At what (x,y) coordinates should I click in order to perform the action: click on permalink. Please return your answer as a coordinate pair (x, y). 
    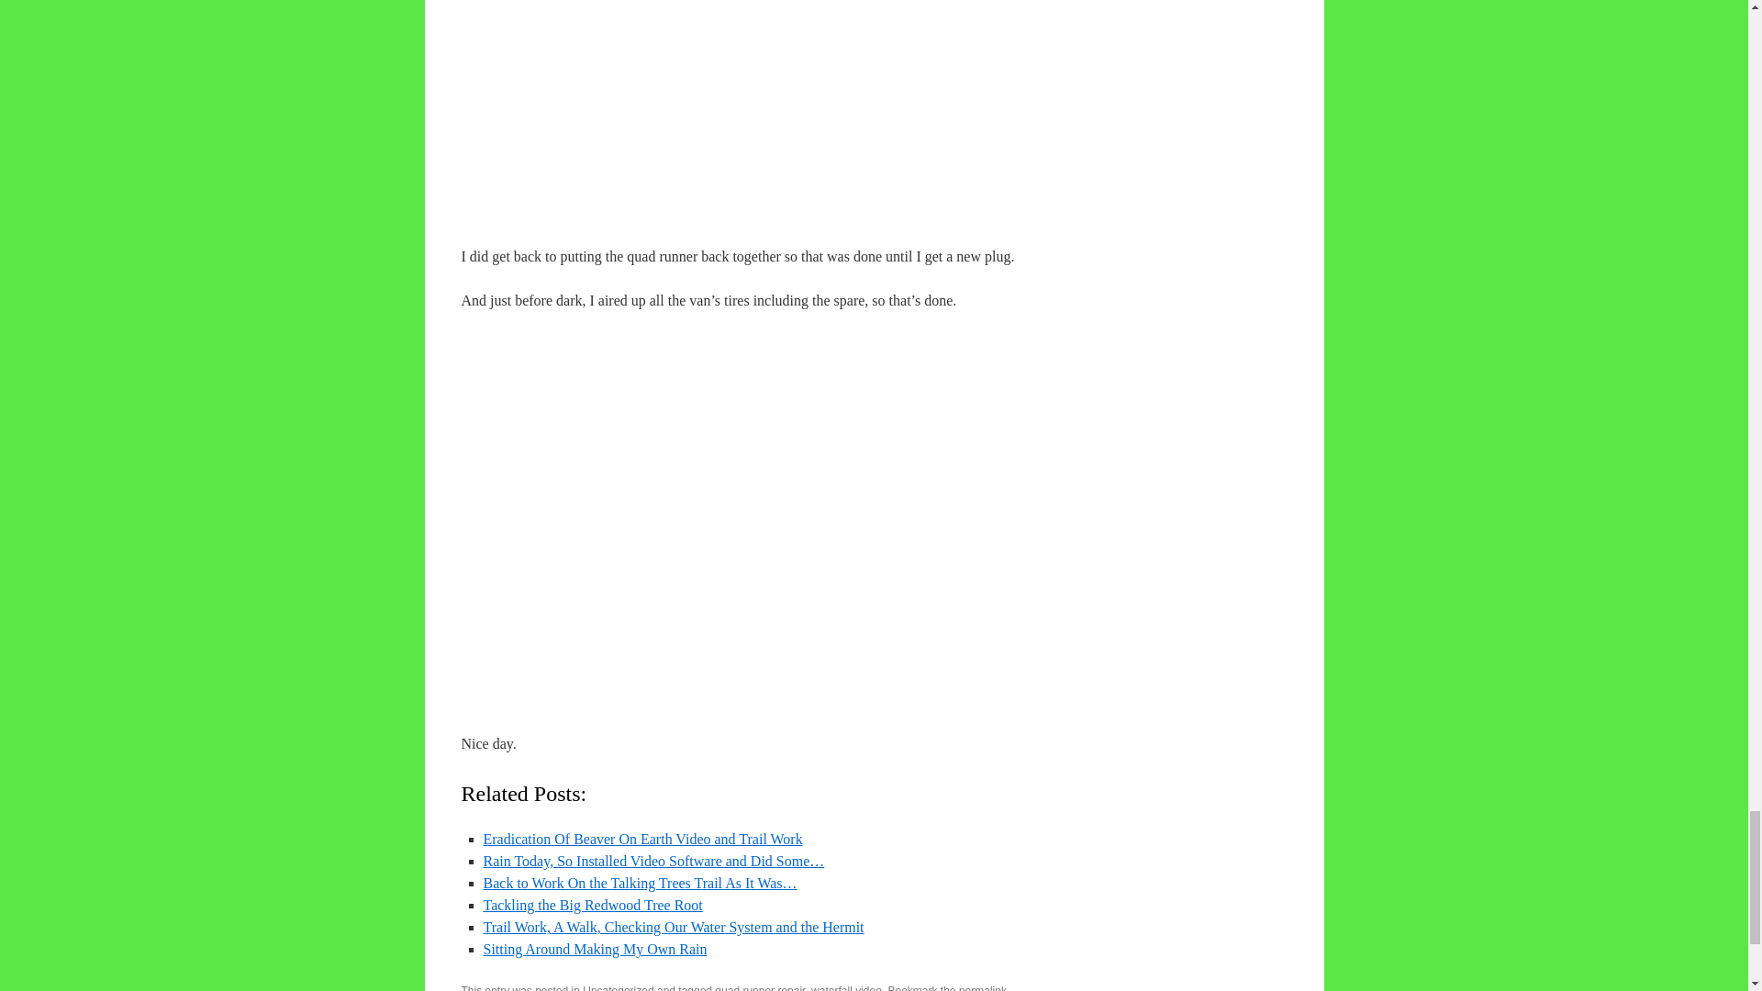
    Looking at the image, I should click on (982, 987).